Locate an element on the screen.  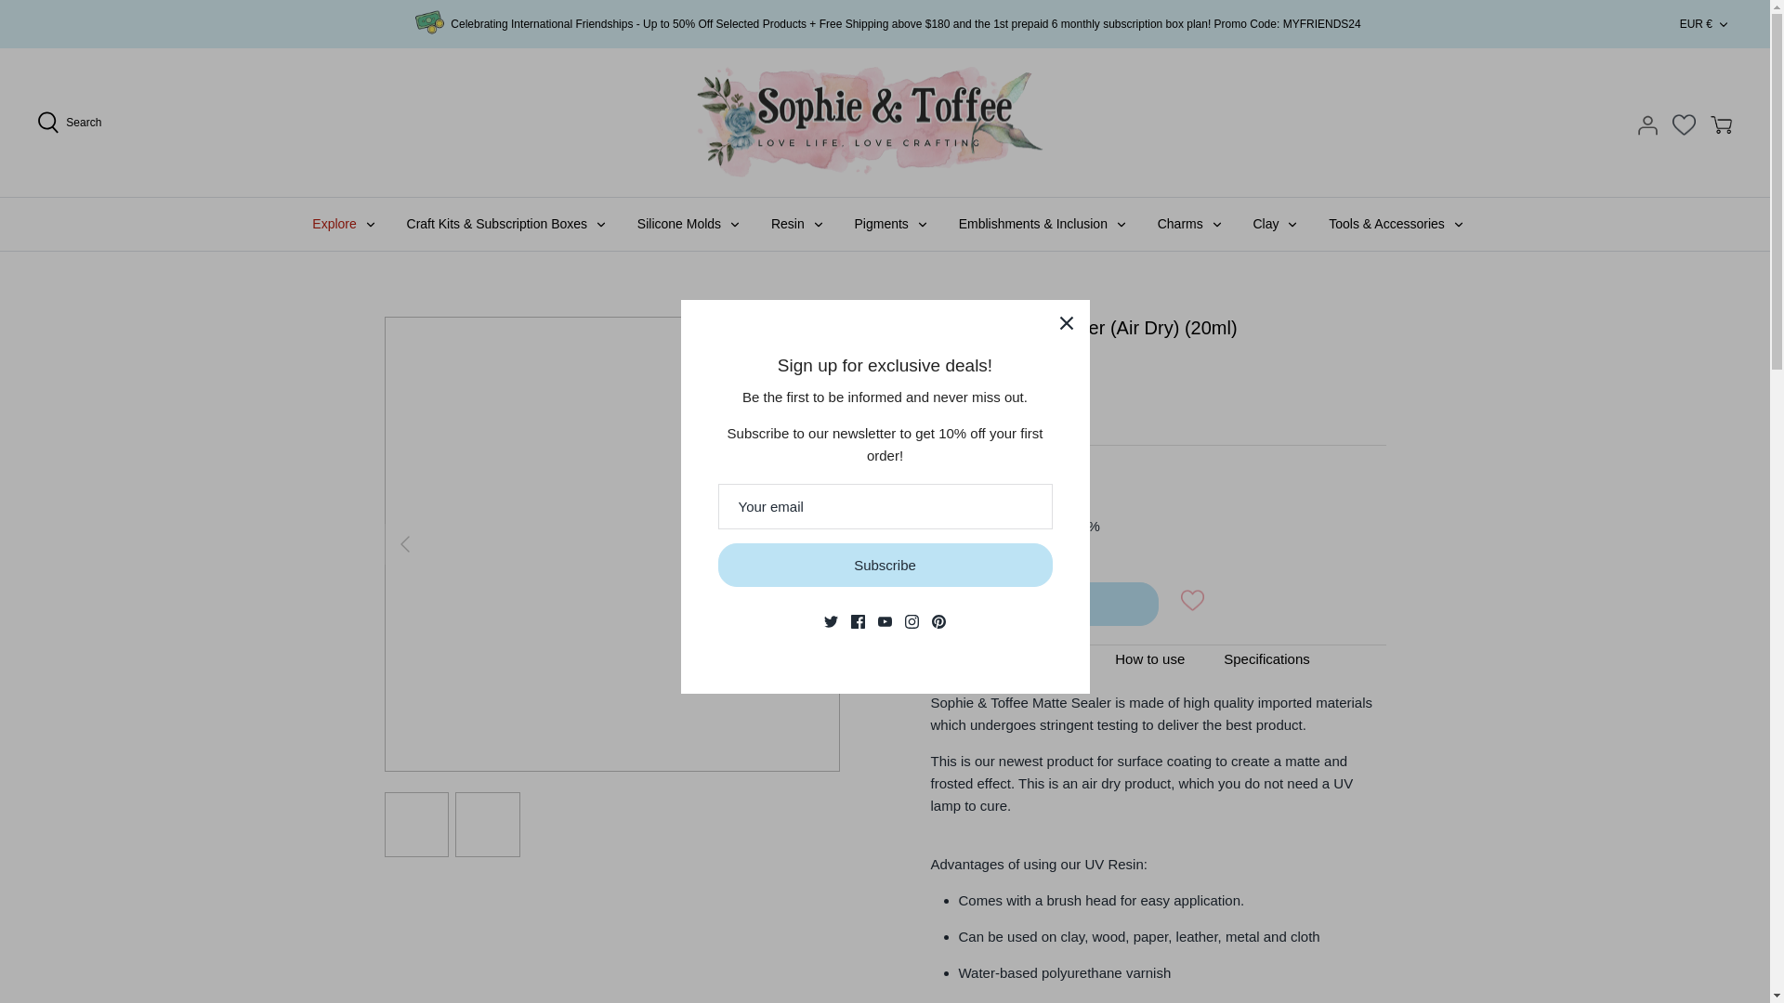
Down is located at coordinates (1723, 24).